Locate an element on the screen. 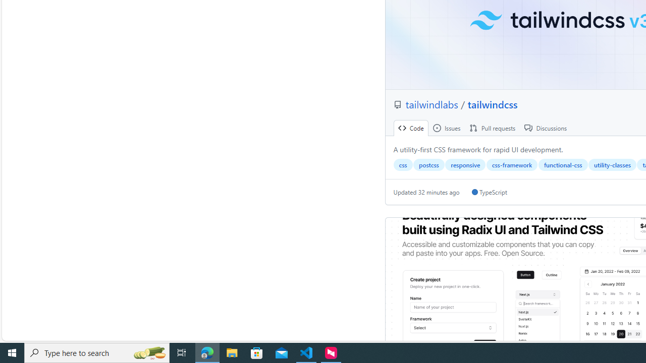   Code is located at coordinates (411, 128).